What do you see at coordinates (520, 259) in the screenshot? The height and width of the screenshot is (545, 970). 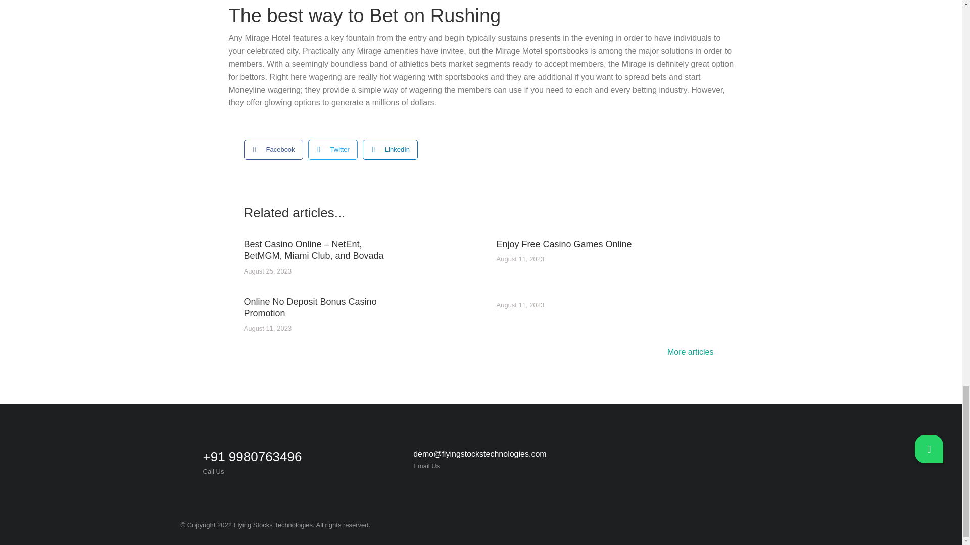 I see `12:07 am` at bounding box center [520, 259].